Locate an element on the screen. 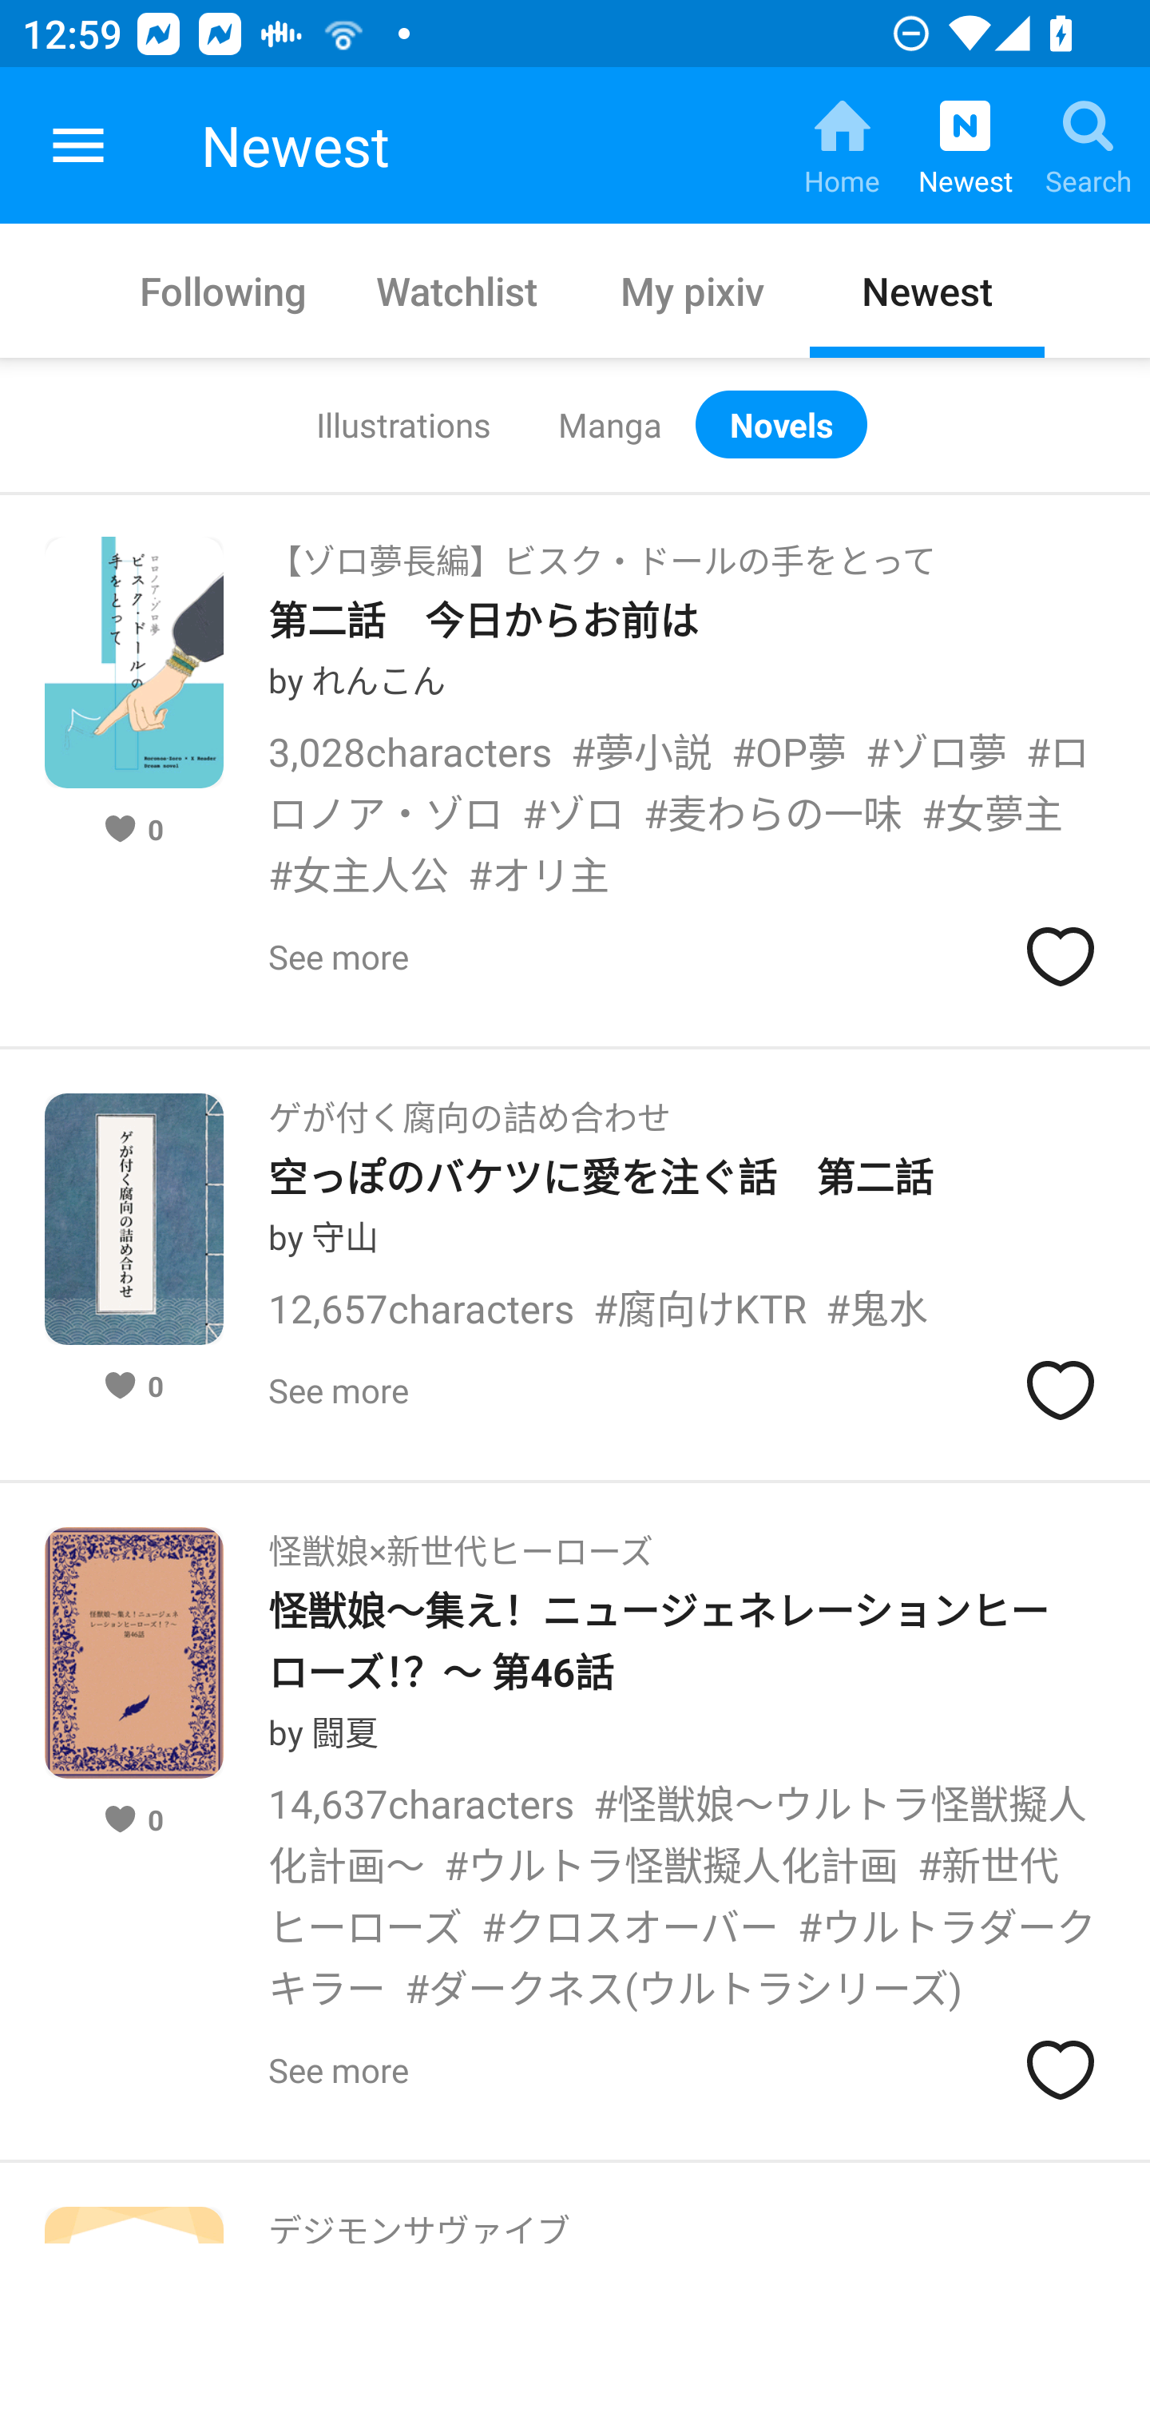  Home is located at coordinates (842, 145).